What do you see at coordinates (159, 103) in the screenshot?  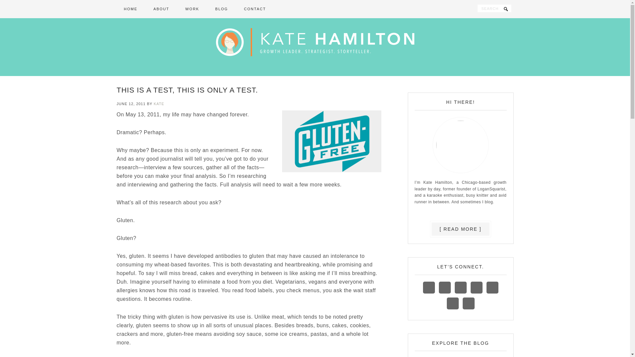 I see `KATE` at bounding box center [159, 103].